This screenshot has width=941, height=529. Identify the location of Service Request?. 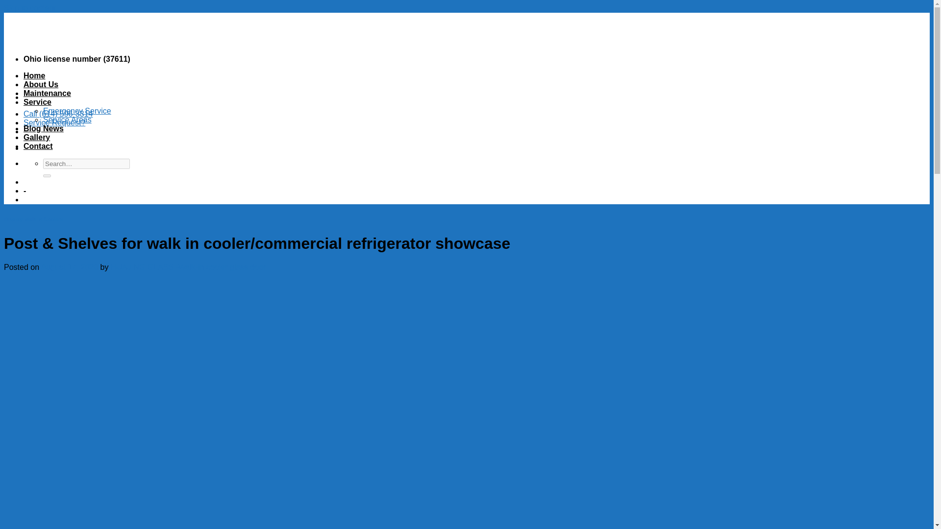
(54, 122).